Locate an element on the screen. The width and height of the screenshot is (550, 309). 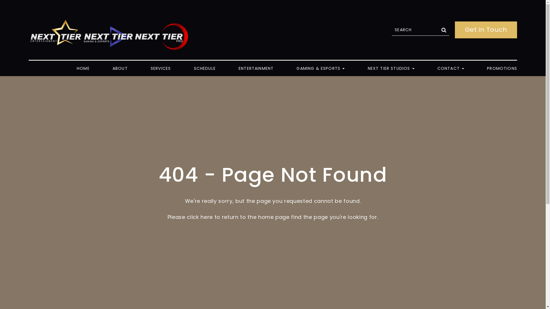
PROMOTIONS is located at coordinates (500, 68).